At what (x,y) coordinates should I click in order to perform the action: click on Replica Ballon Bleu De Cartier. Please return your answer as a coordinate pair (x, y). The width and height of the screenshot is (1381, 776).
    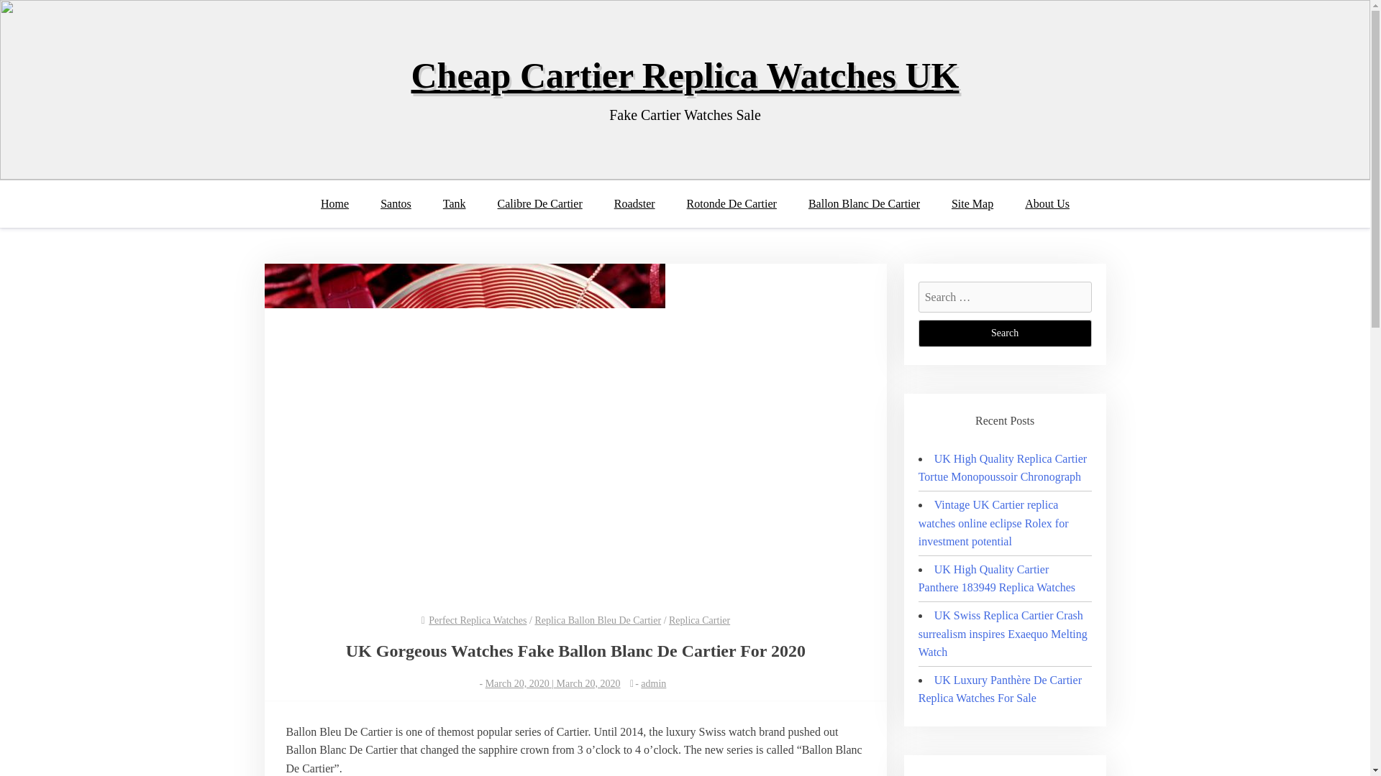
    Looking at the image, I should click on (598, 620).